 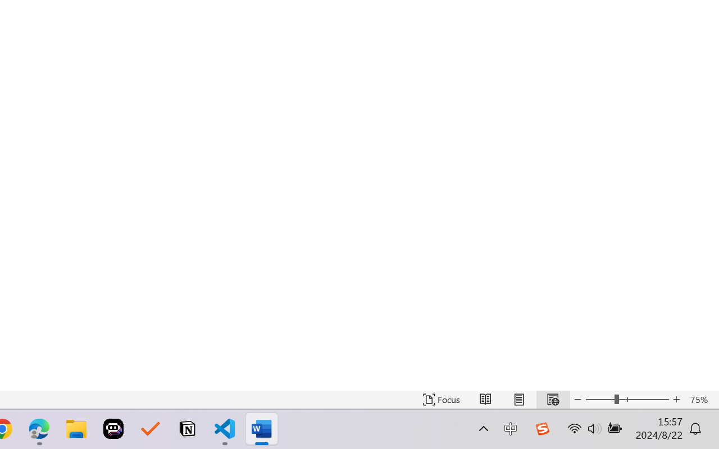 What do you see at coordinates (485, 400) in the screenshot?
I see `Read Mode` at bounding box center [485, 400].